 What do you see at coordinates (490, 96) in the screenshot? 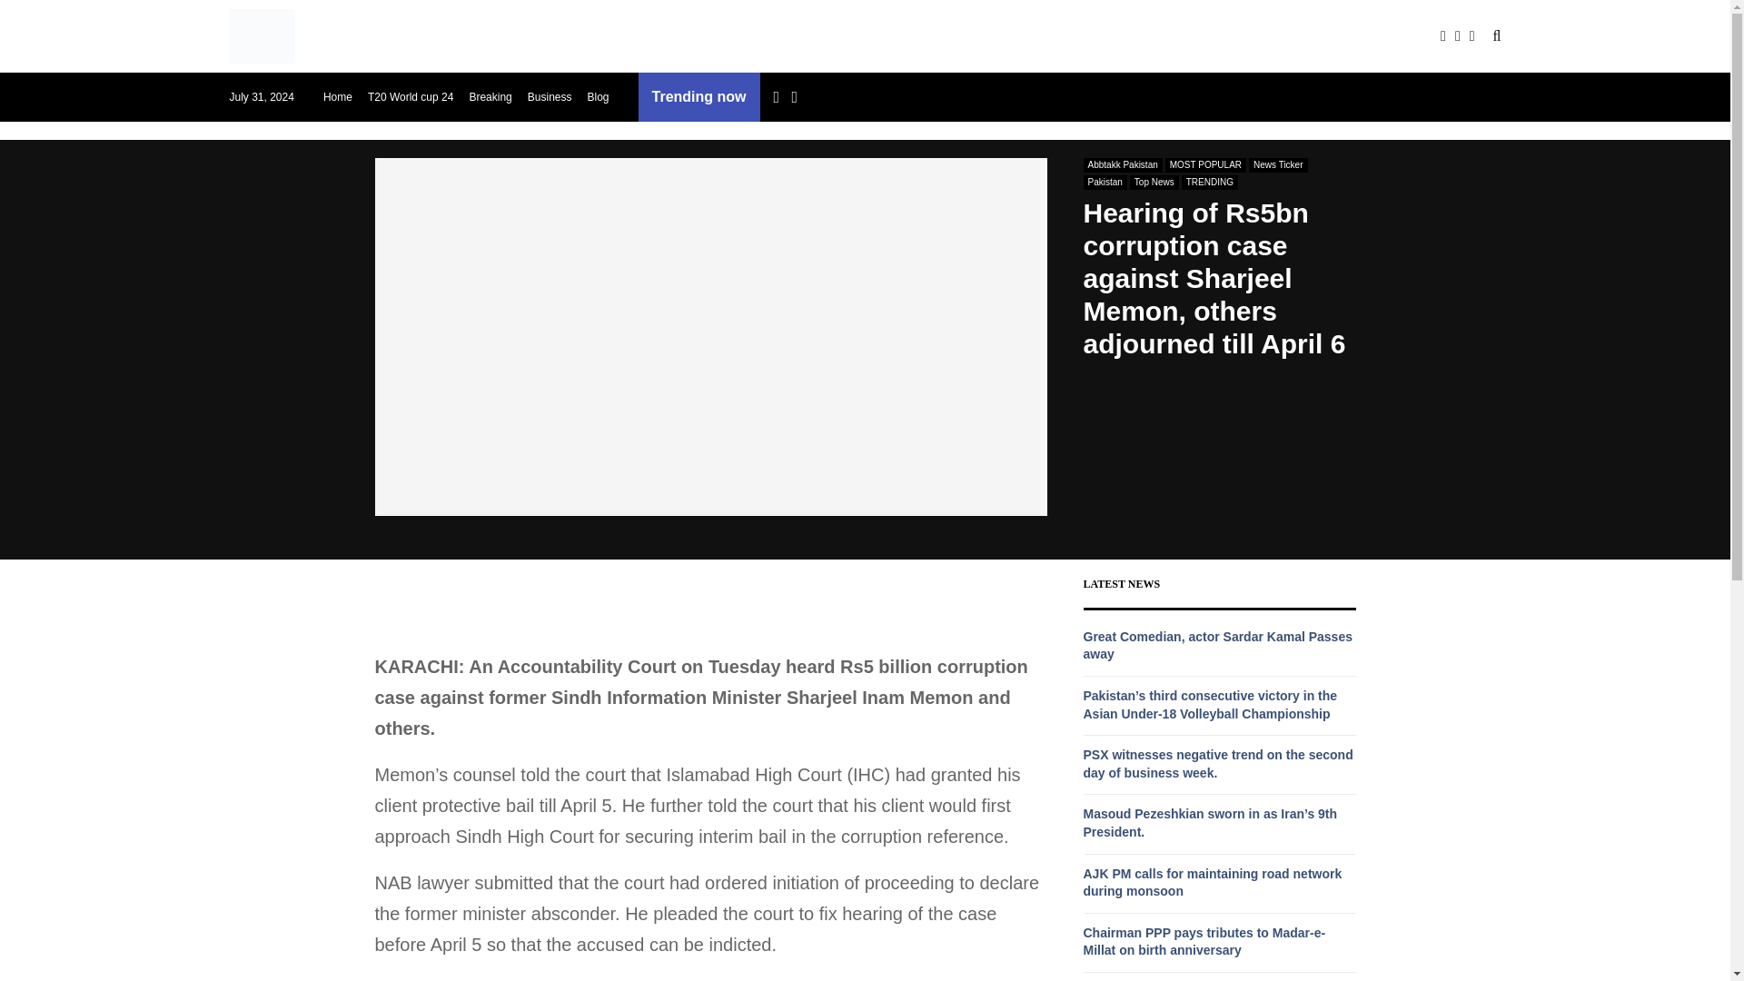
I see `Breaking` at bounding box center [490, 96].